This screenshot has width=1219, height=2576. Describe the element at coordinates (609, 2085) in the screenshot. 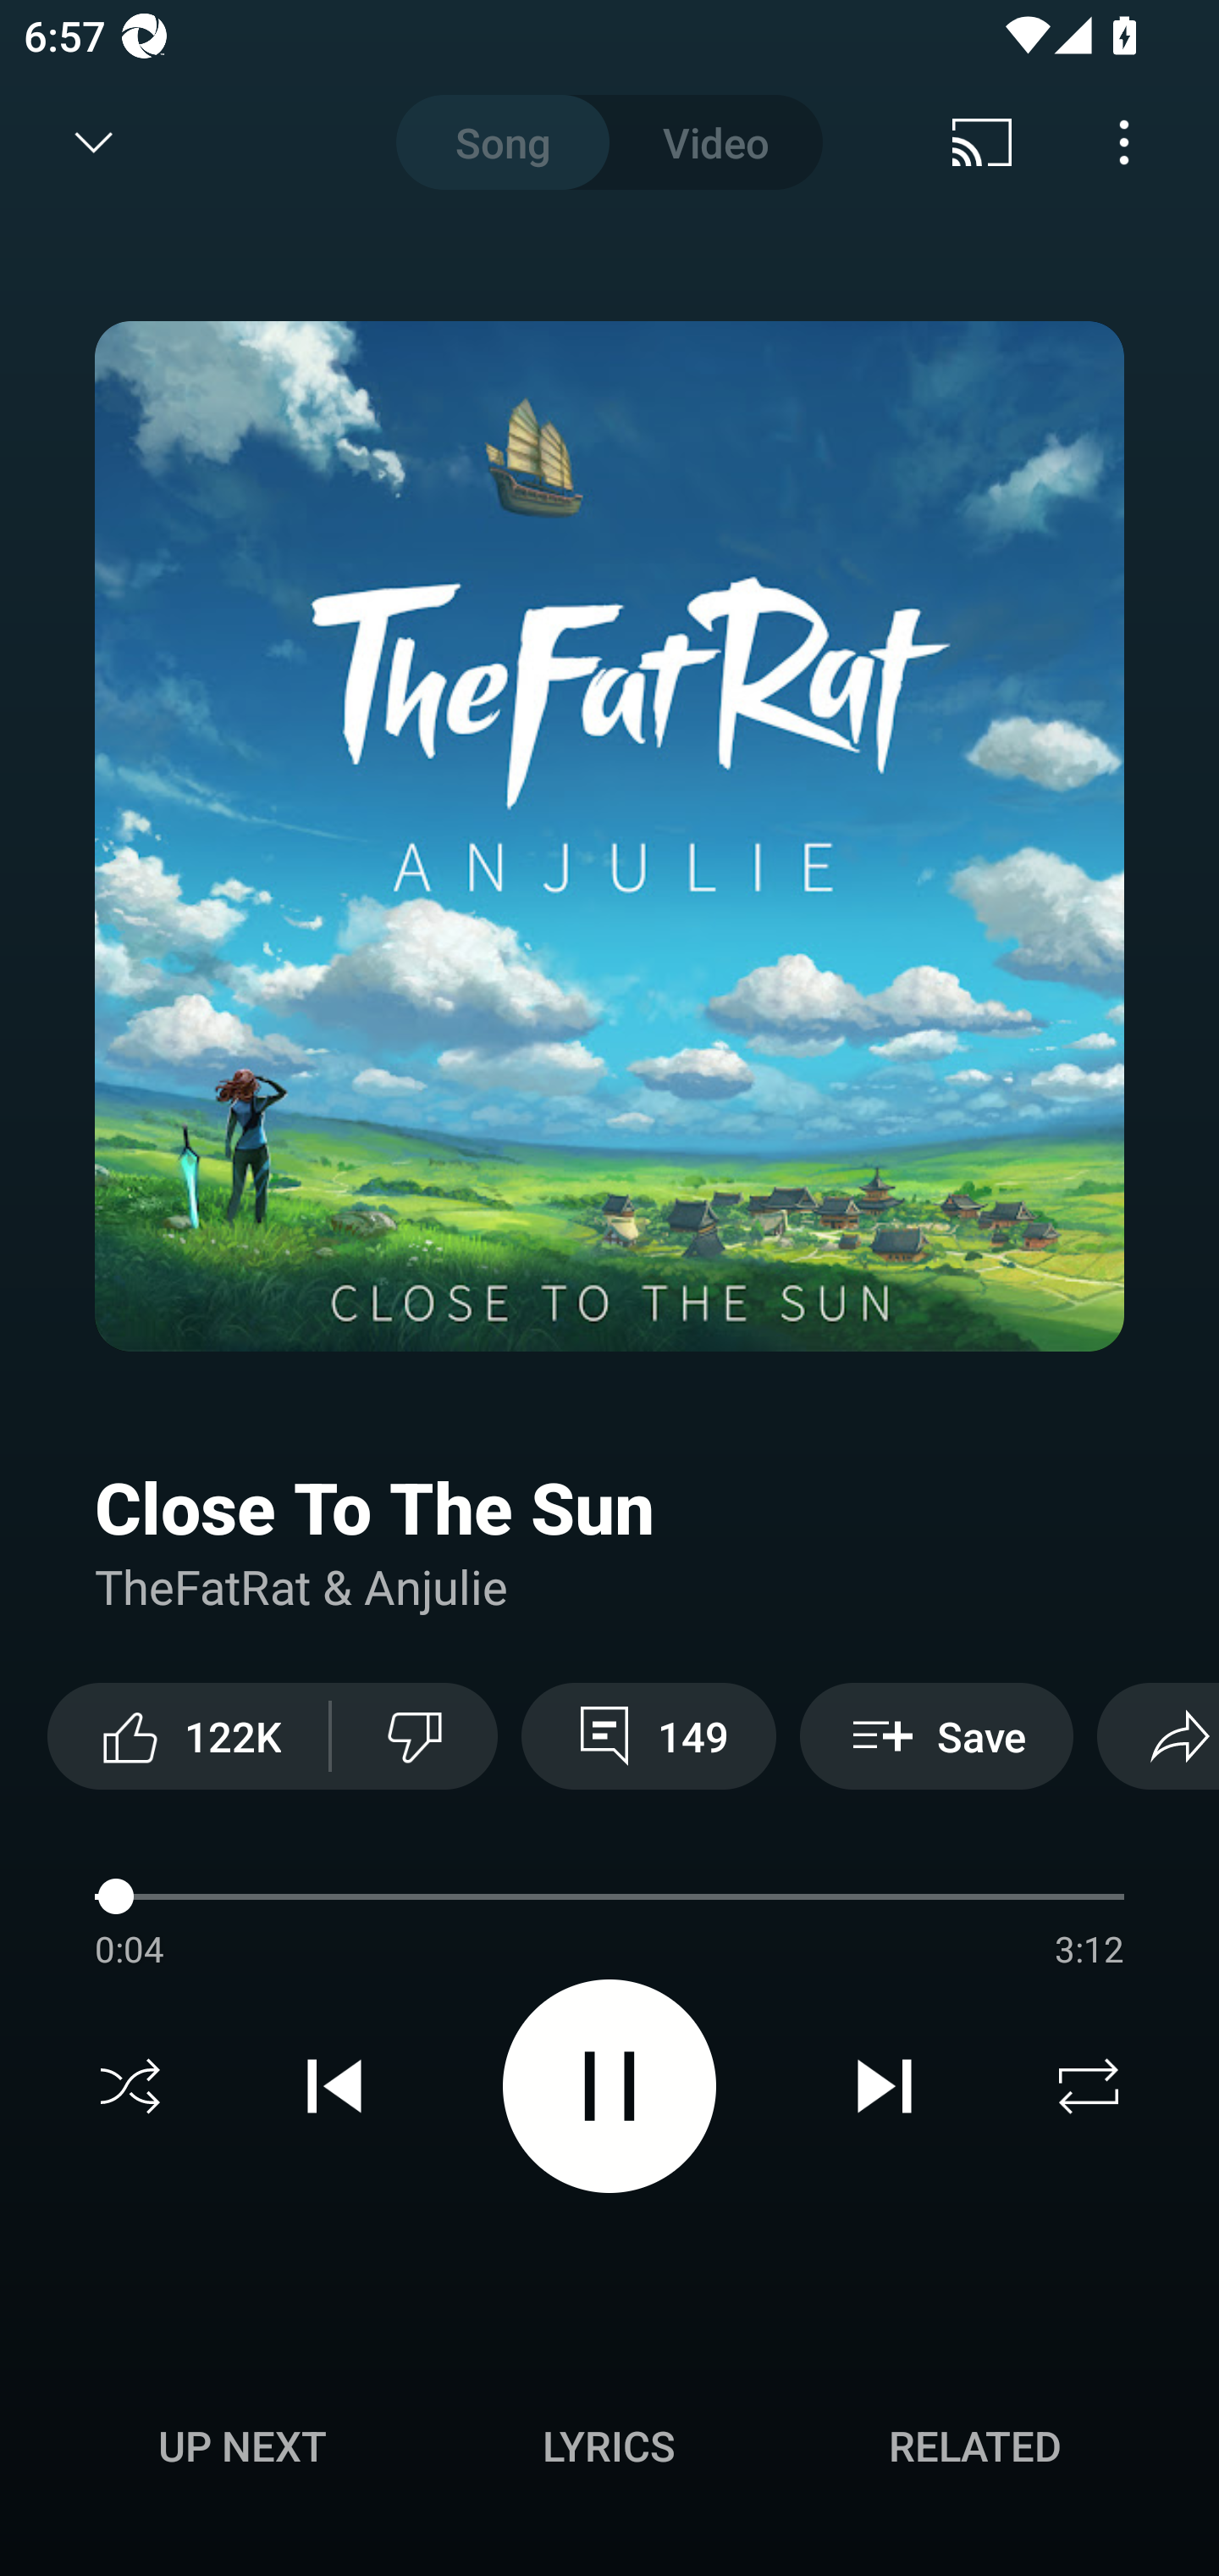

I see `Pause video` at that location.